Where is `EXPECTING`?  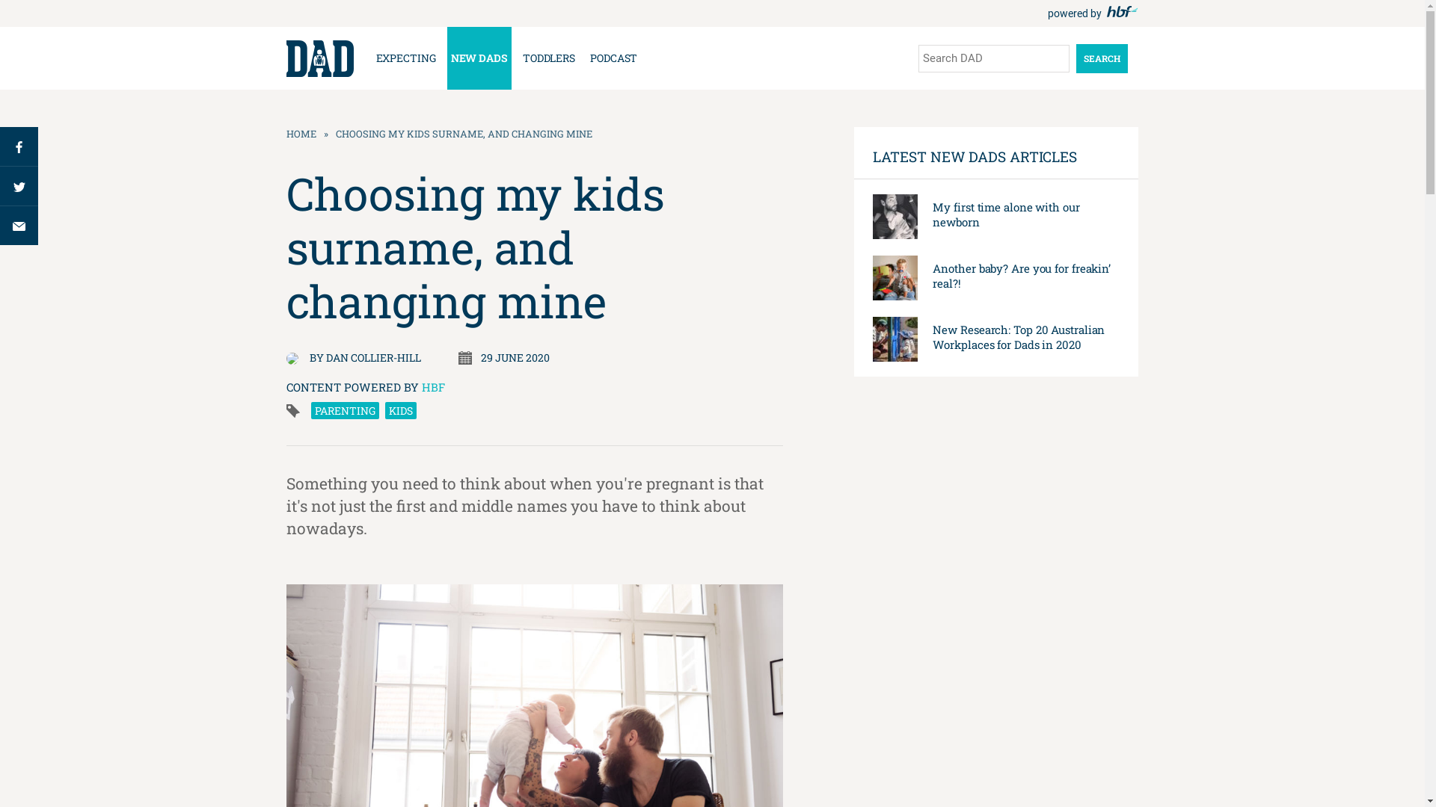
EXPECTING is located at coordinates (406, 58).